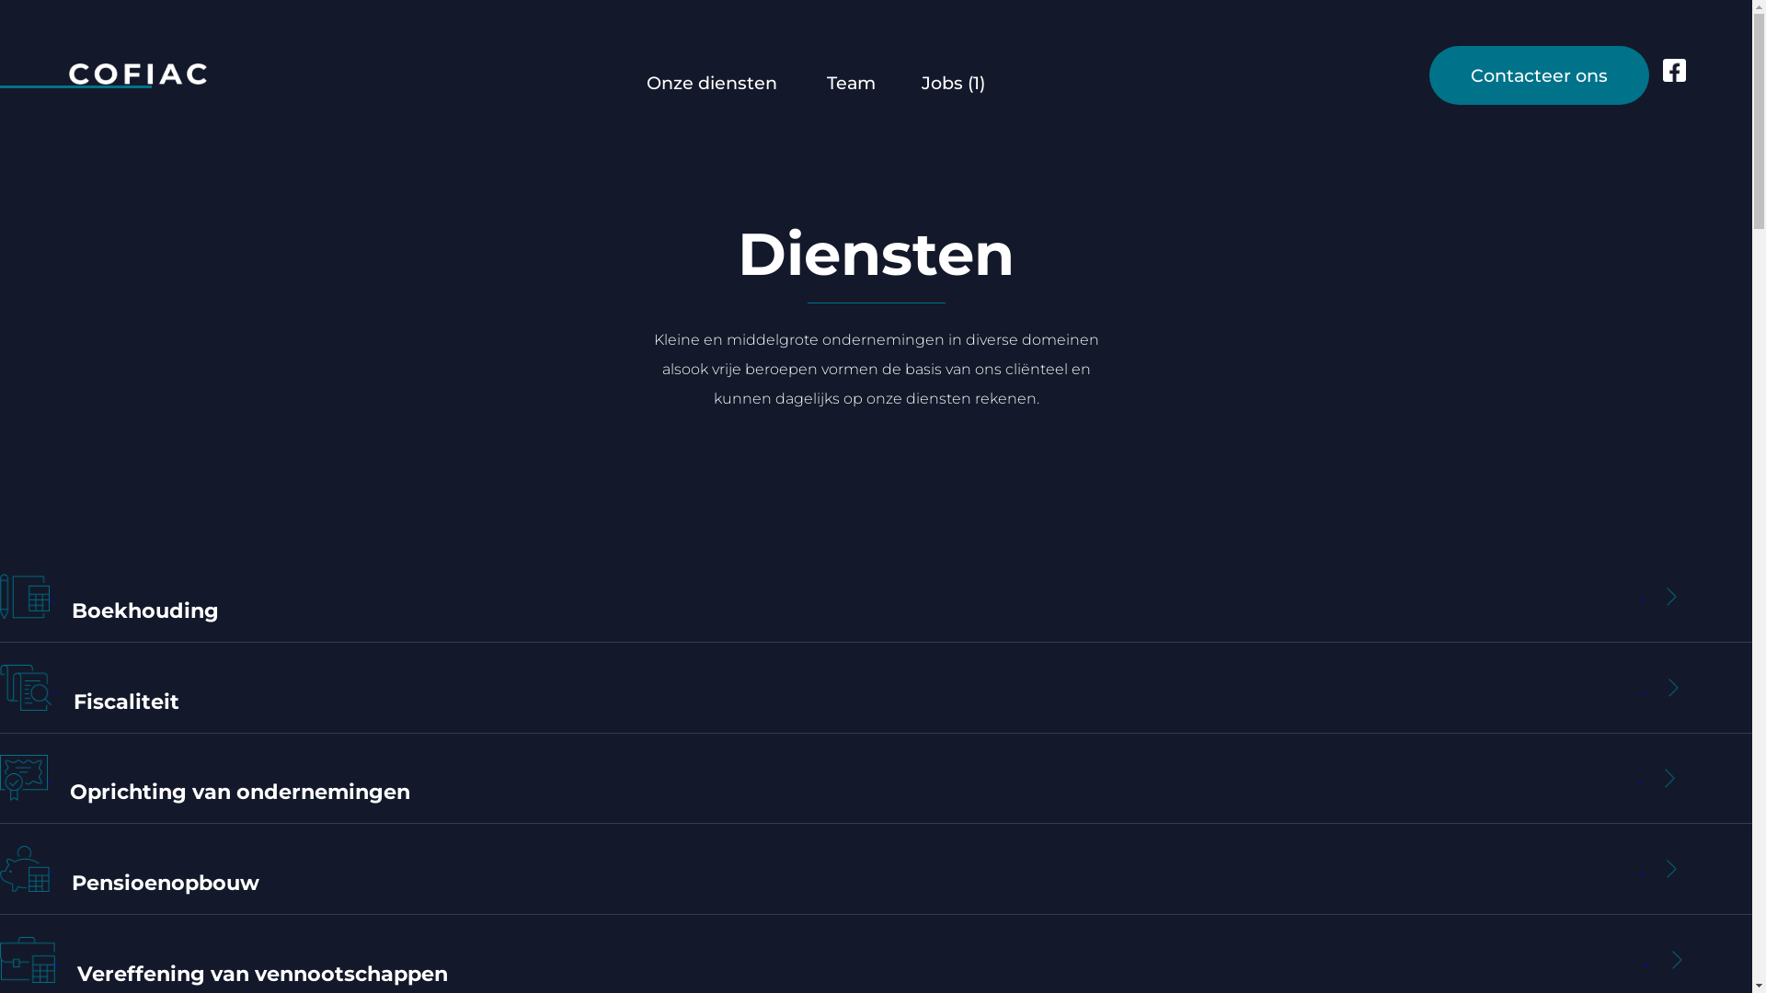 The width and height of the screenshot is (1766, 993). I want to click on Team, so click(850, 83).